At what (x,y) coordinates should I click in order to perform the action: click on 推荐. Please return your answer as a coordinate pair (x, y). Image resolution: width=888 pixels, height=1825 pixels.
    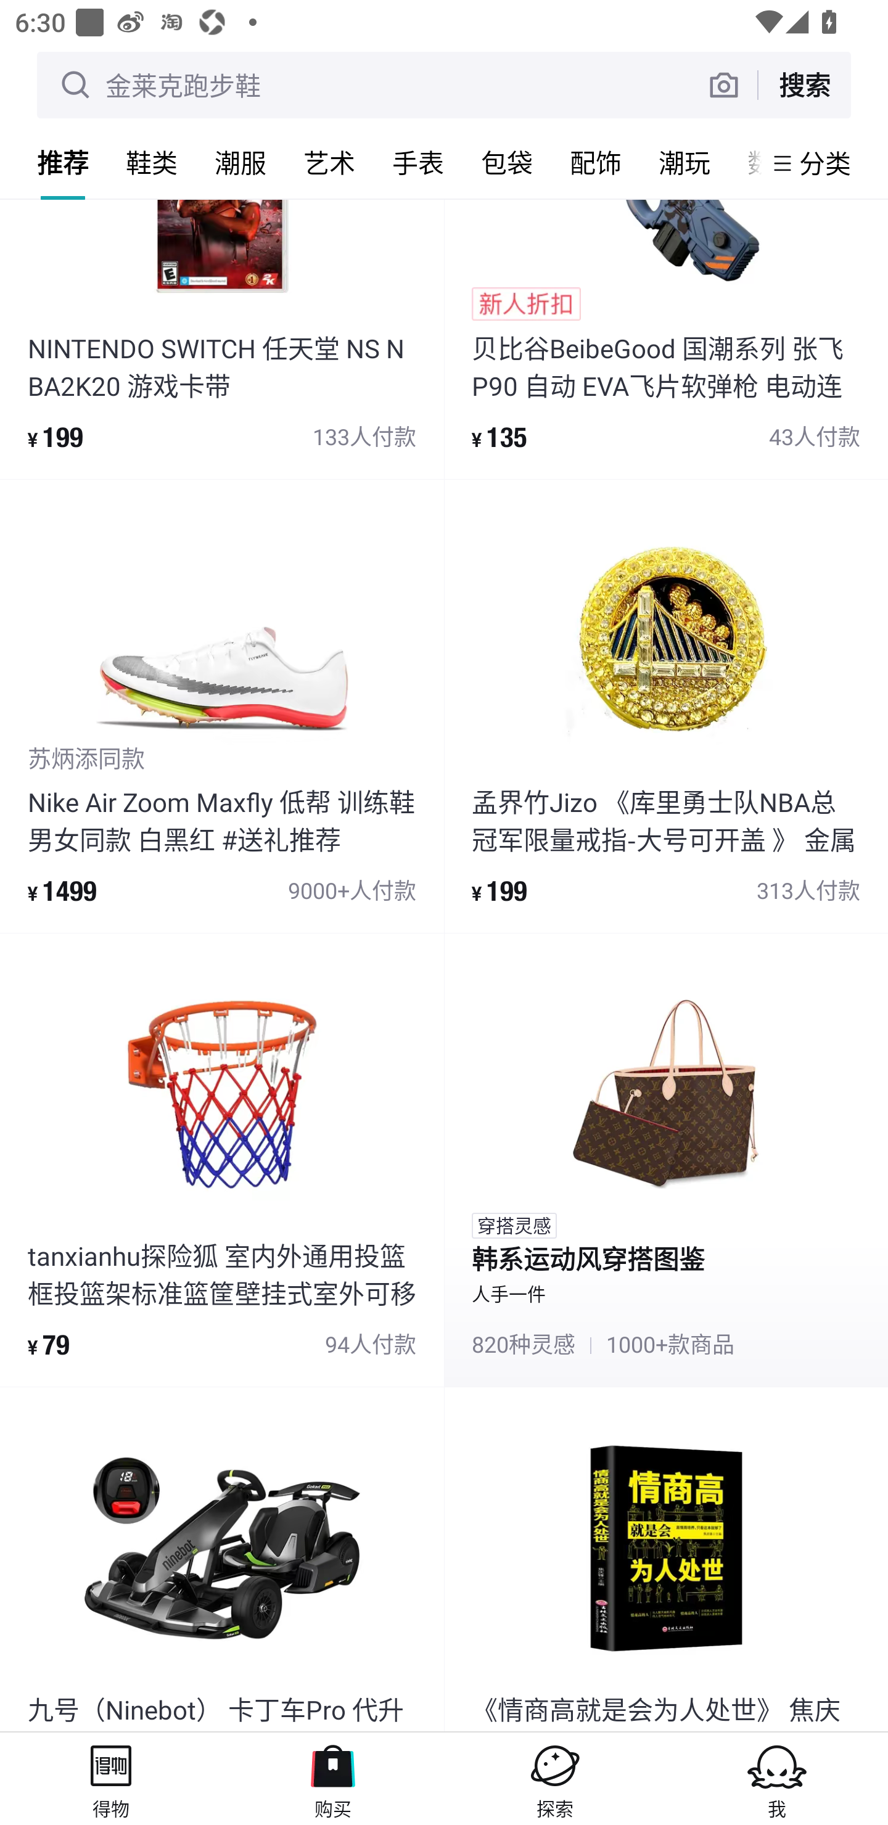
    Looking at the image, I should click on (63, 162).